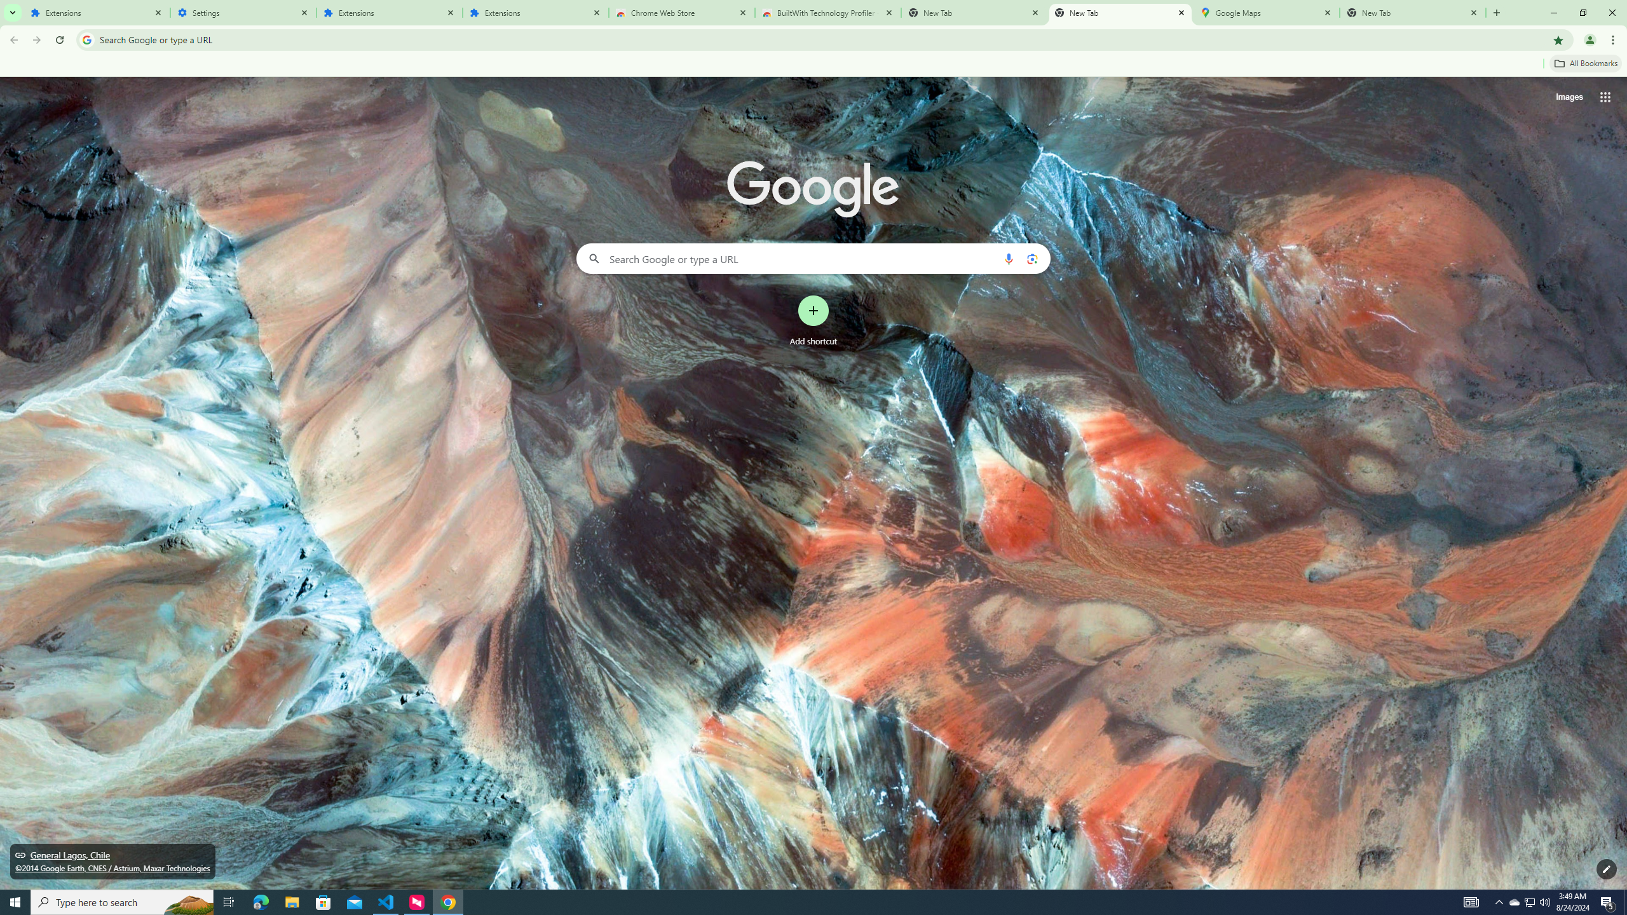 The height and width of the screenshot is (915, 1627). Describe the element at coordinates (1607, 869) in the screenshot. I see `Customize this page` at that location.